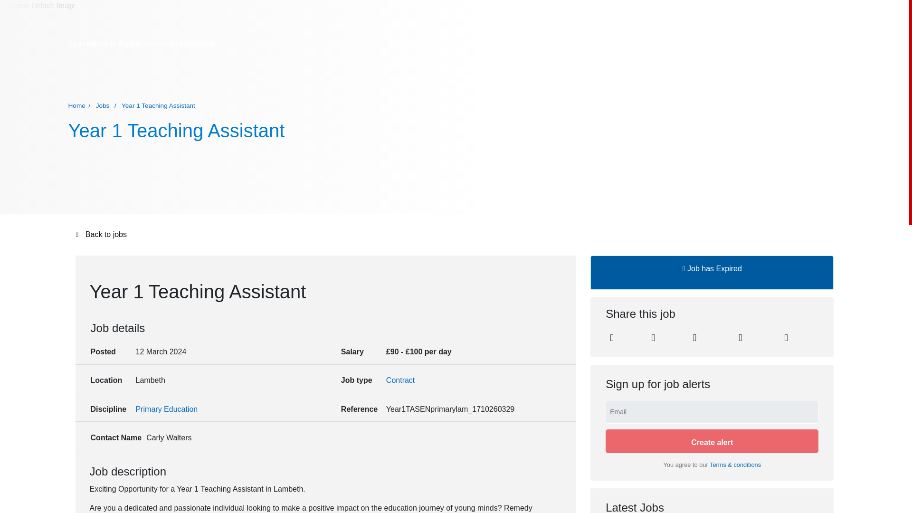  I want to click on Policies, so click(782, 80).